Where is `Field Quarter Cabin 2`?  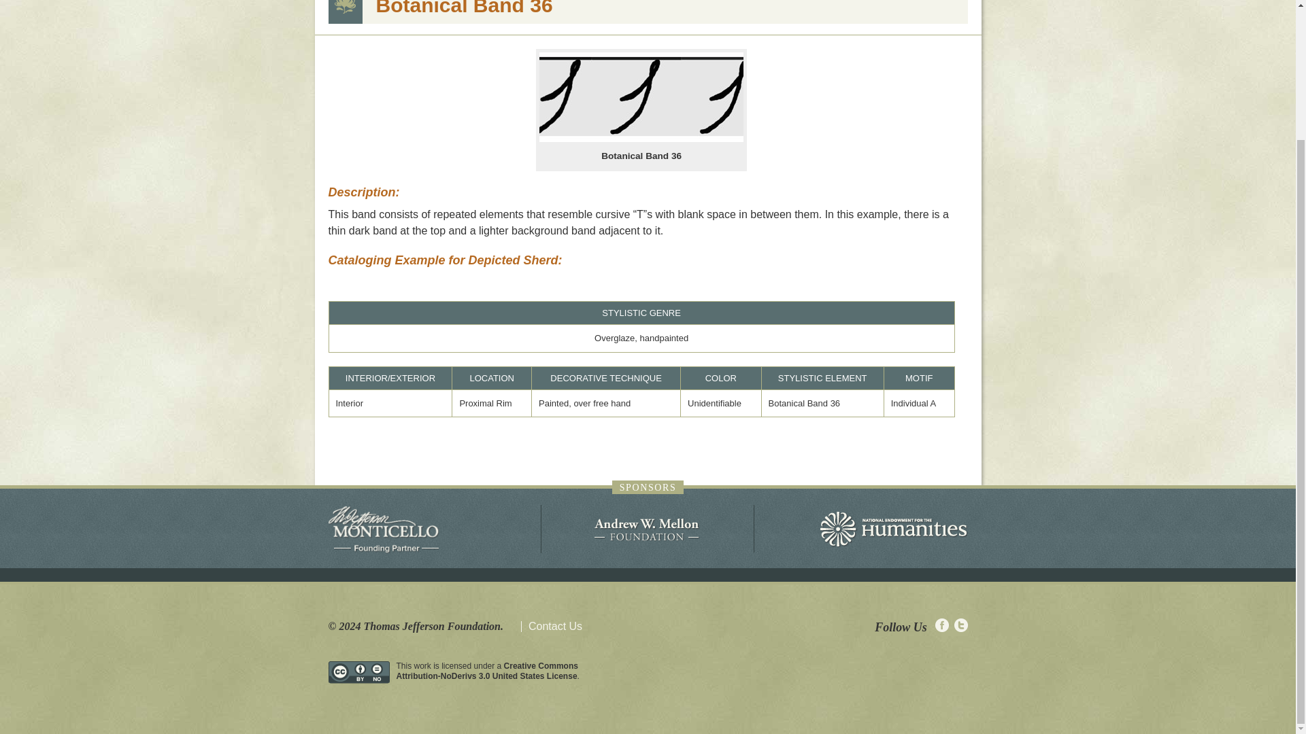 Field Quarter Cabin 2 is located at coordinates (582, 98).